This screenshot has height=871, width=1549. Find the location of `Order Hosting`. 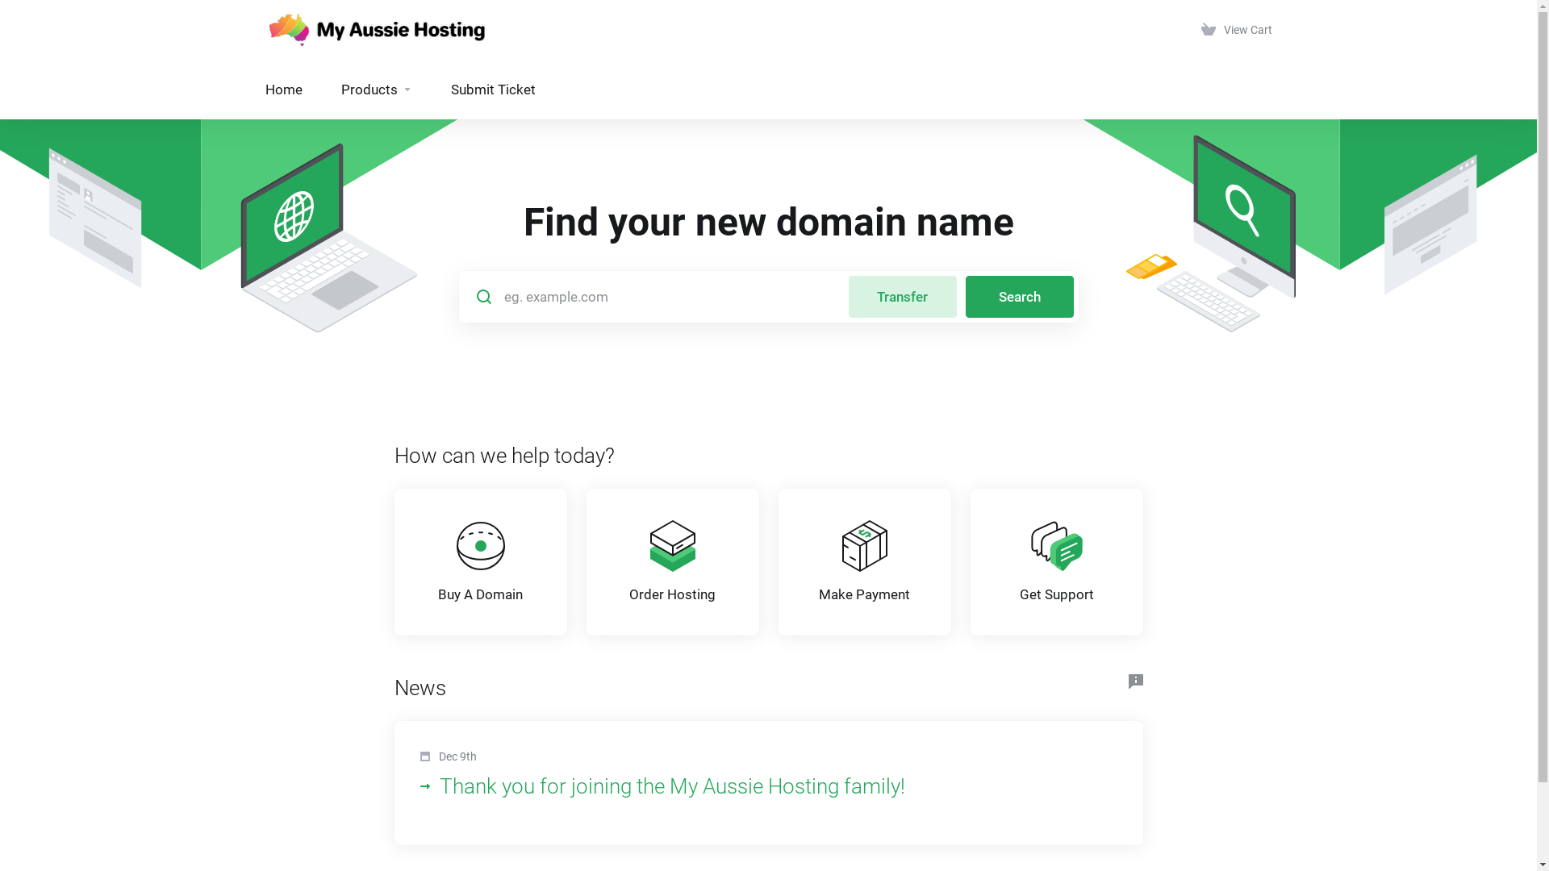

Order Hosting is located at coordinates (672, 562).